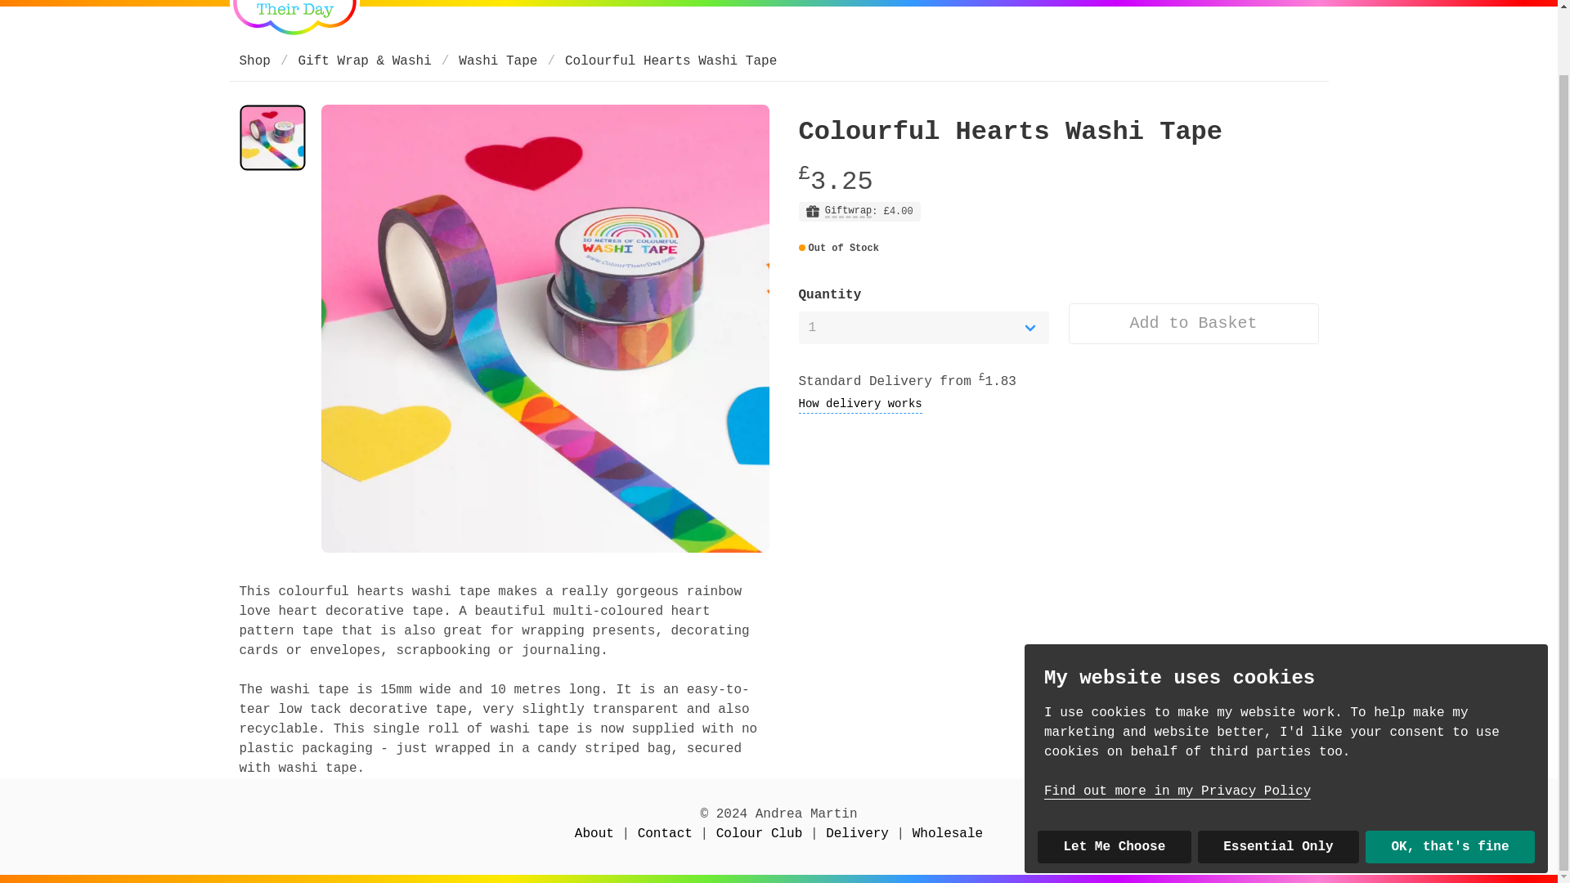 This screenshot has width=1570, height=883. Describe the element at coordinates (671, 61) in the screenshot. I see `Colourful Hearts Washi Tape` at that location.